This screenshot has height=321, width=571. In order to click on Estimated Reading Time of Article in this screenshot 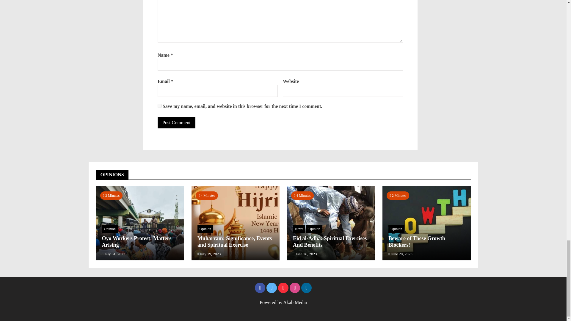, I will do `click(207, 195)`.